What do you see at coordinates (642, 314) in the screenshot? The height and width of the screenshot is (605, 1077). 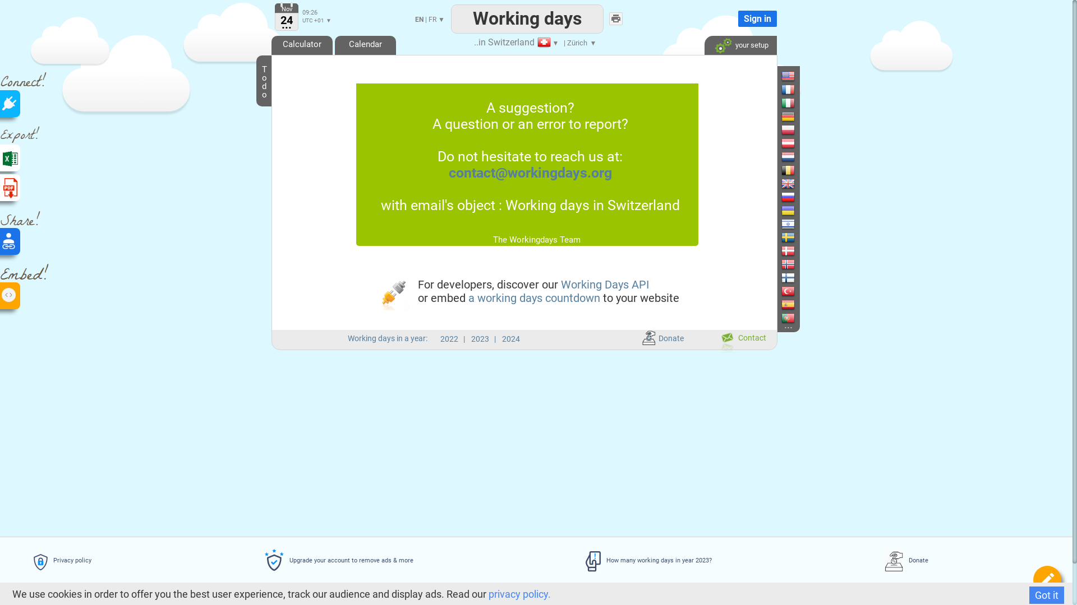 I see `Working days world map` at bounding box center [642, 314].